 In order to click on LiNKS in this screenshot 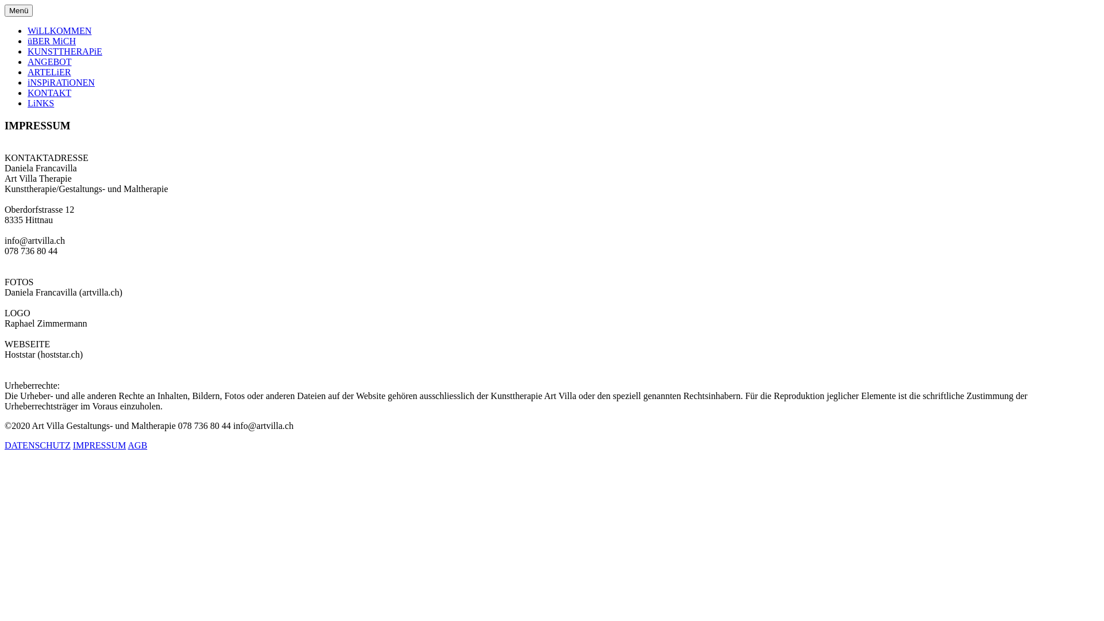, I will do `click(41, 103)`.